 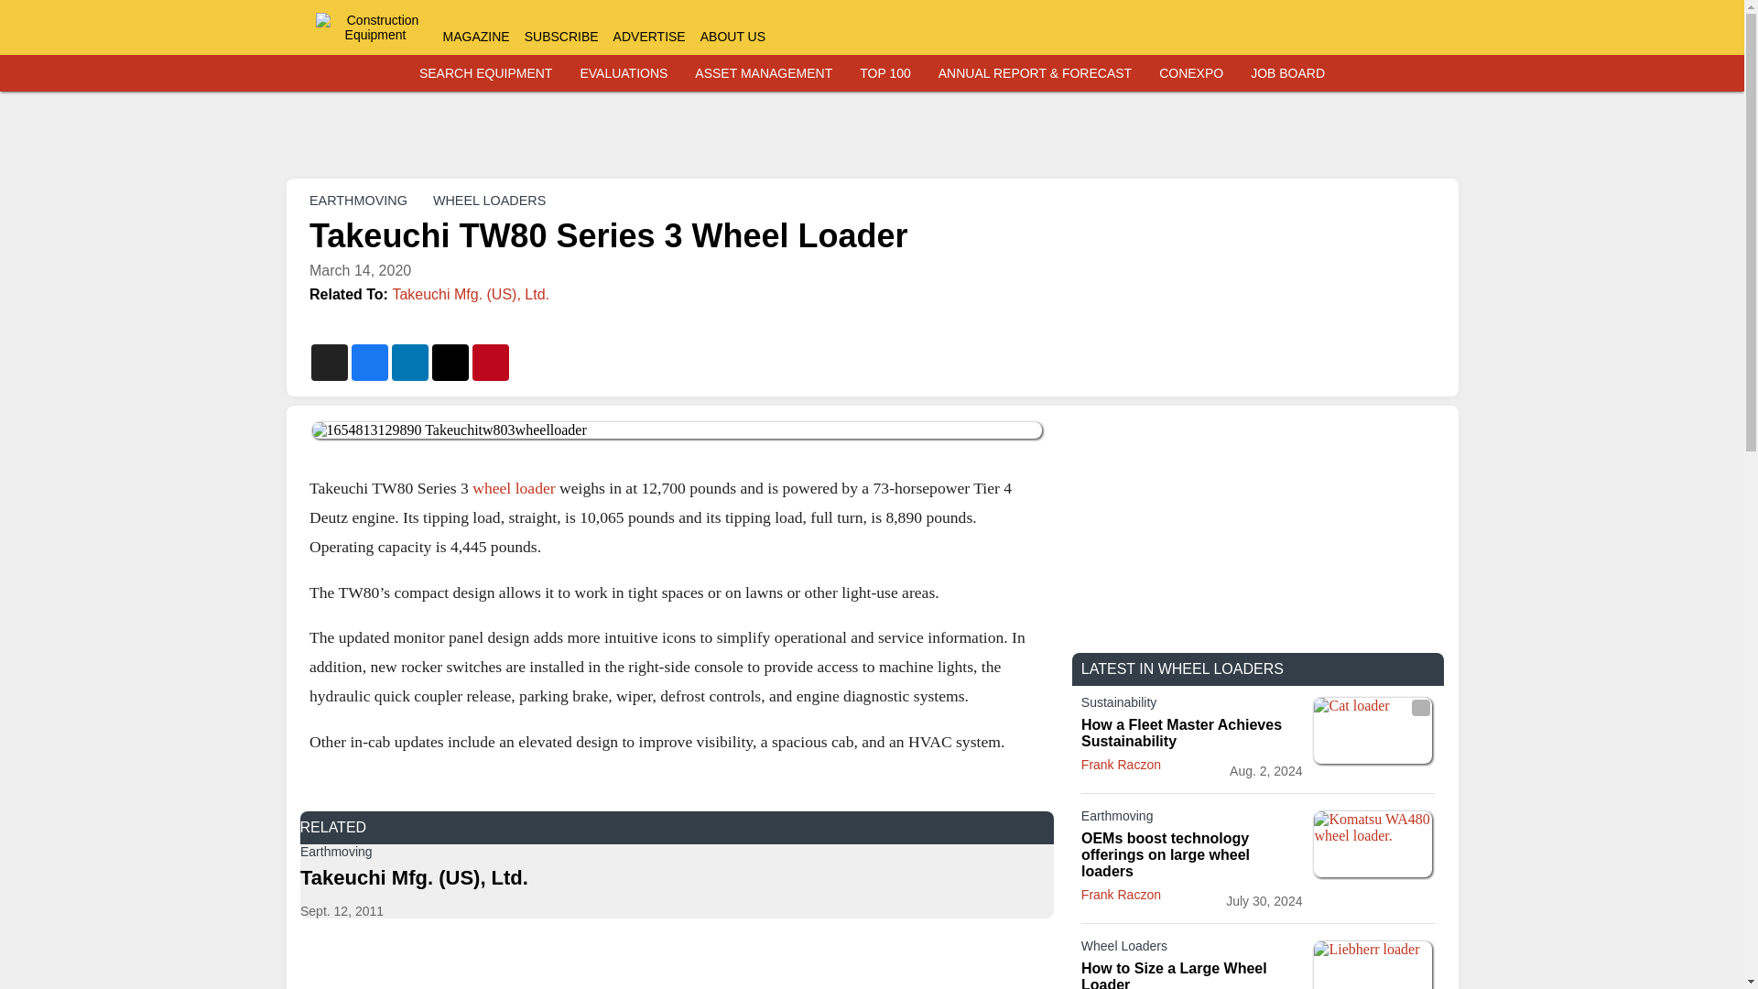 What do you see at coordinates (358, 200) in the screenshot?
I see `EARTHMOVING` at bounding box center [358, 200].